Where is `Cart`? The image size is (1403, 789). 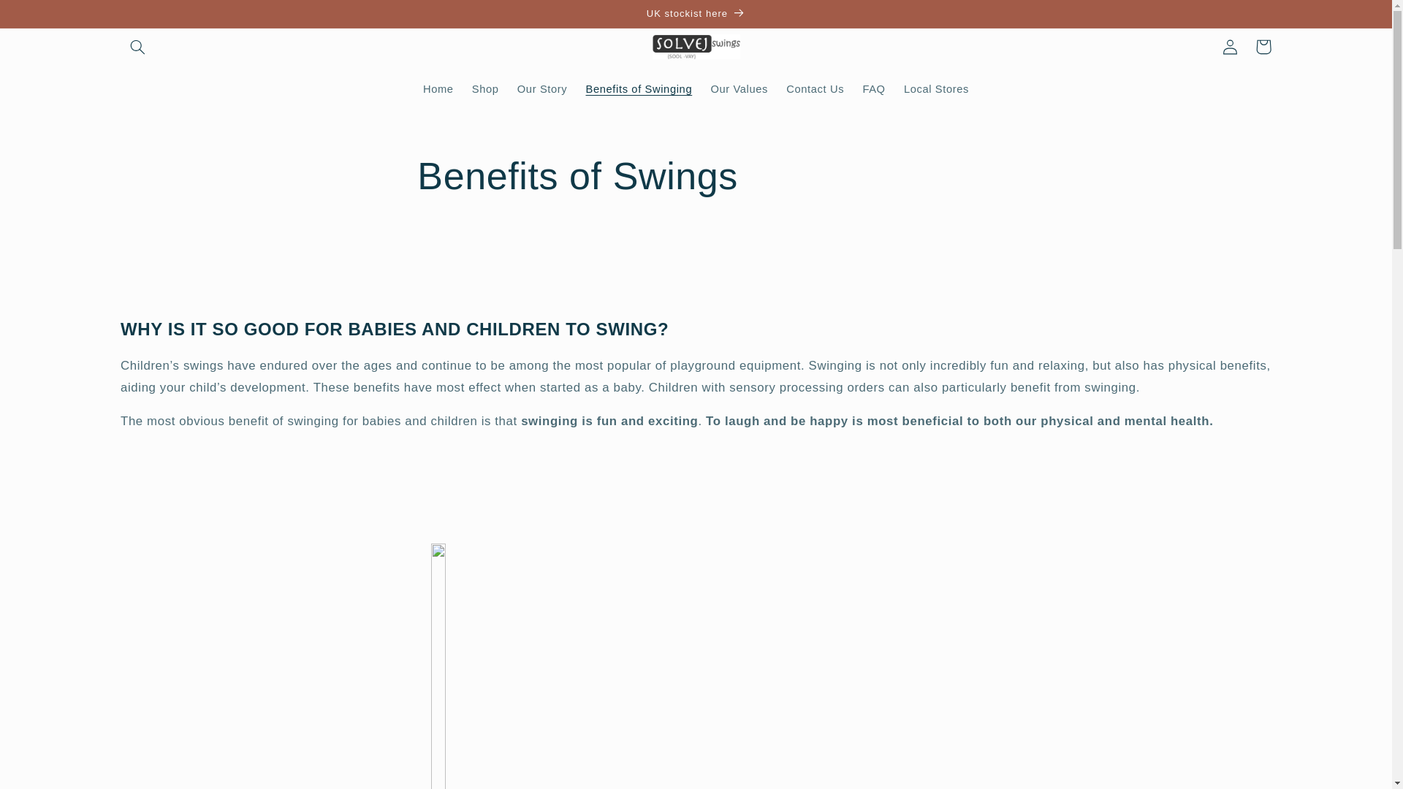
Cart is located at coordinates (1263, 47).